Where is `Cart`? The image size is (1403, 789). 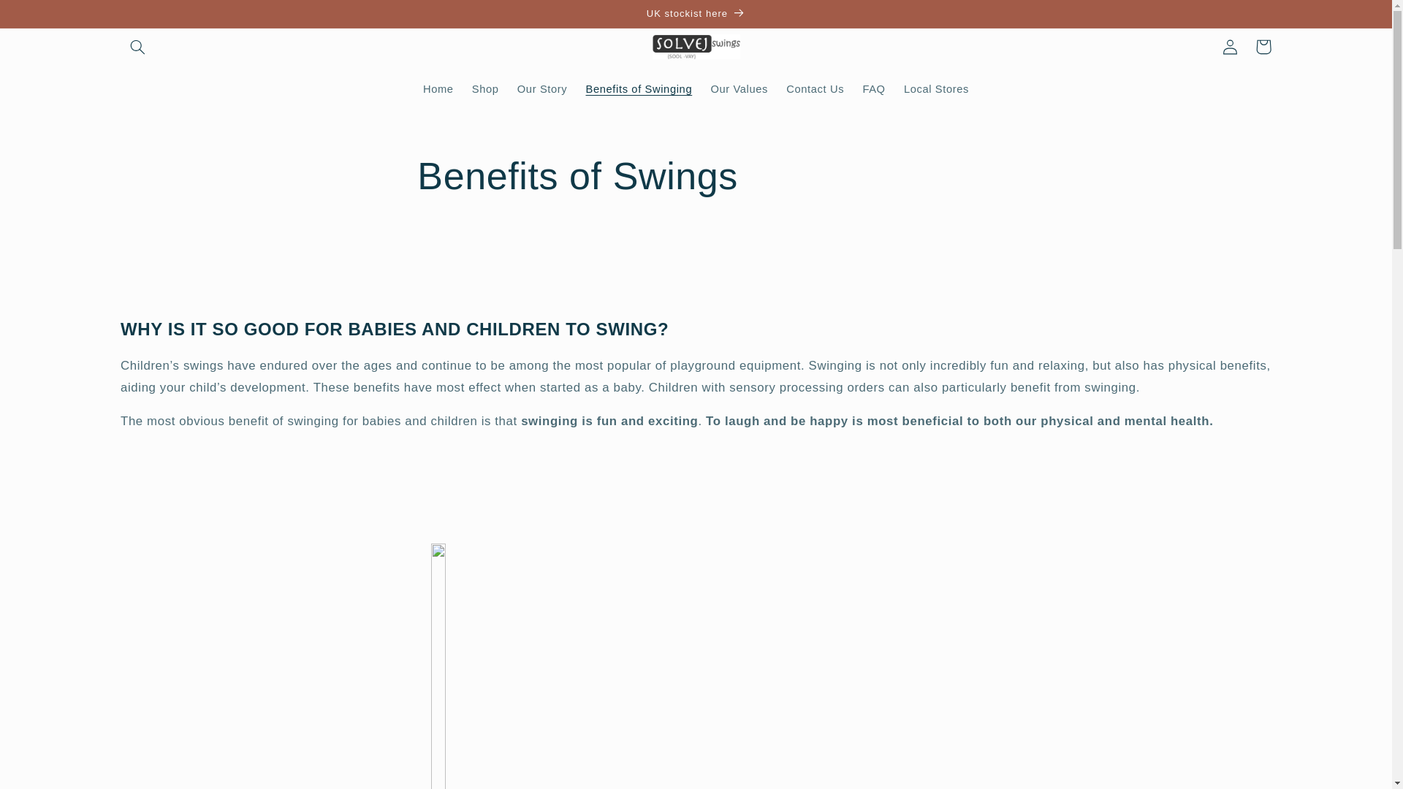
Cart is located at coordinates (1263, 47).